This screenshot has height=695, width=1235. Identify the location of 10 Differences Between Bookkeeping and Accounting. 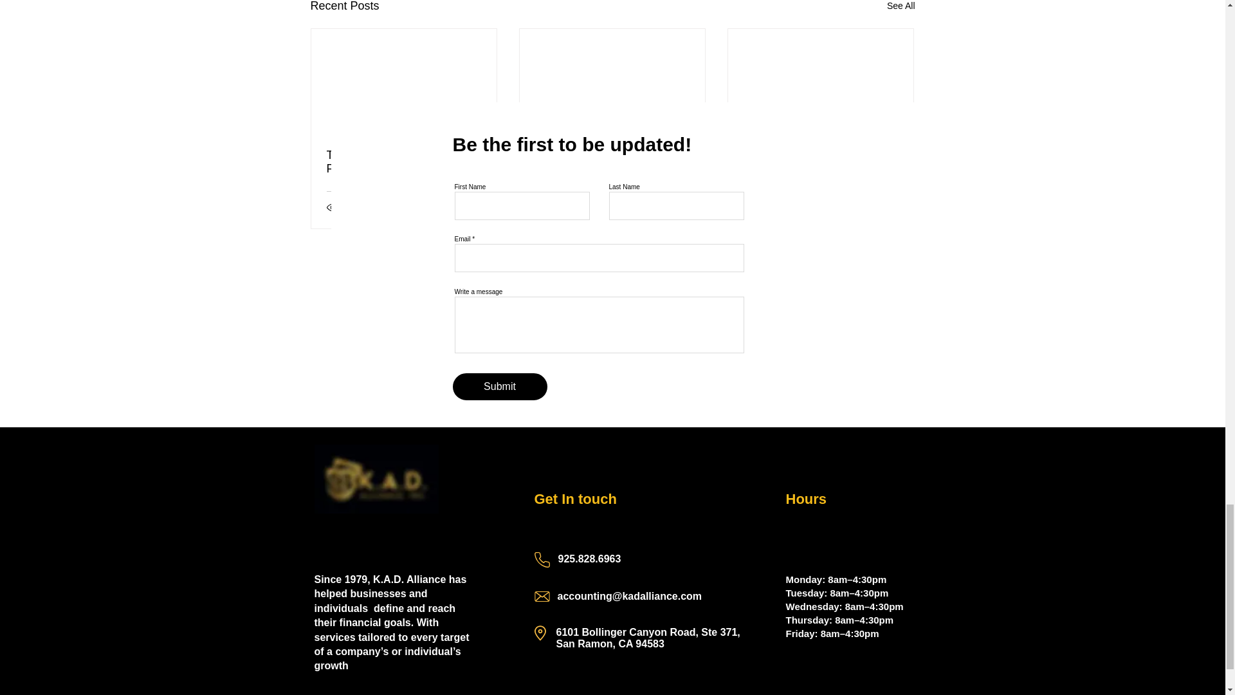
(612, 162).